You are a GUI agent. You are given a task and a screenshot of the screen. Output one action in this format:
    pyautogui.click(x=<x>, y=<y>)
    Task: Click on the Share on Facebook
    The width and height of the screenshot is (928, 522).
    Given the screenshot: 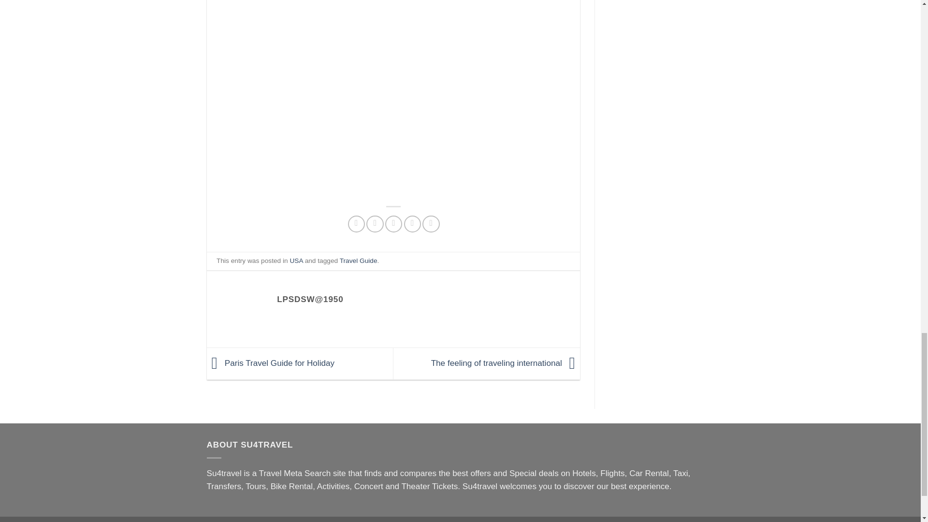 What is the action you would take?
    pyautogui.click(x=356, y=224)
    